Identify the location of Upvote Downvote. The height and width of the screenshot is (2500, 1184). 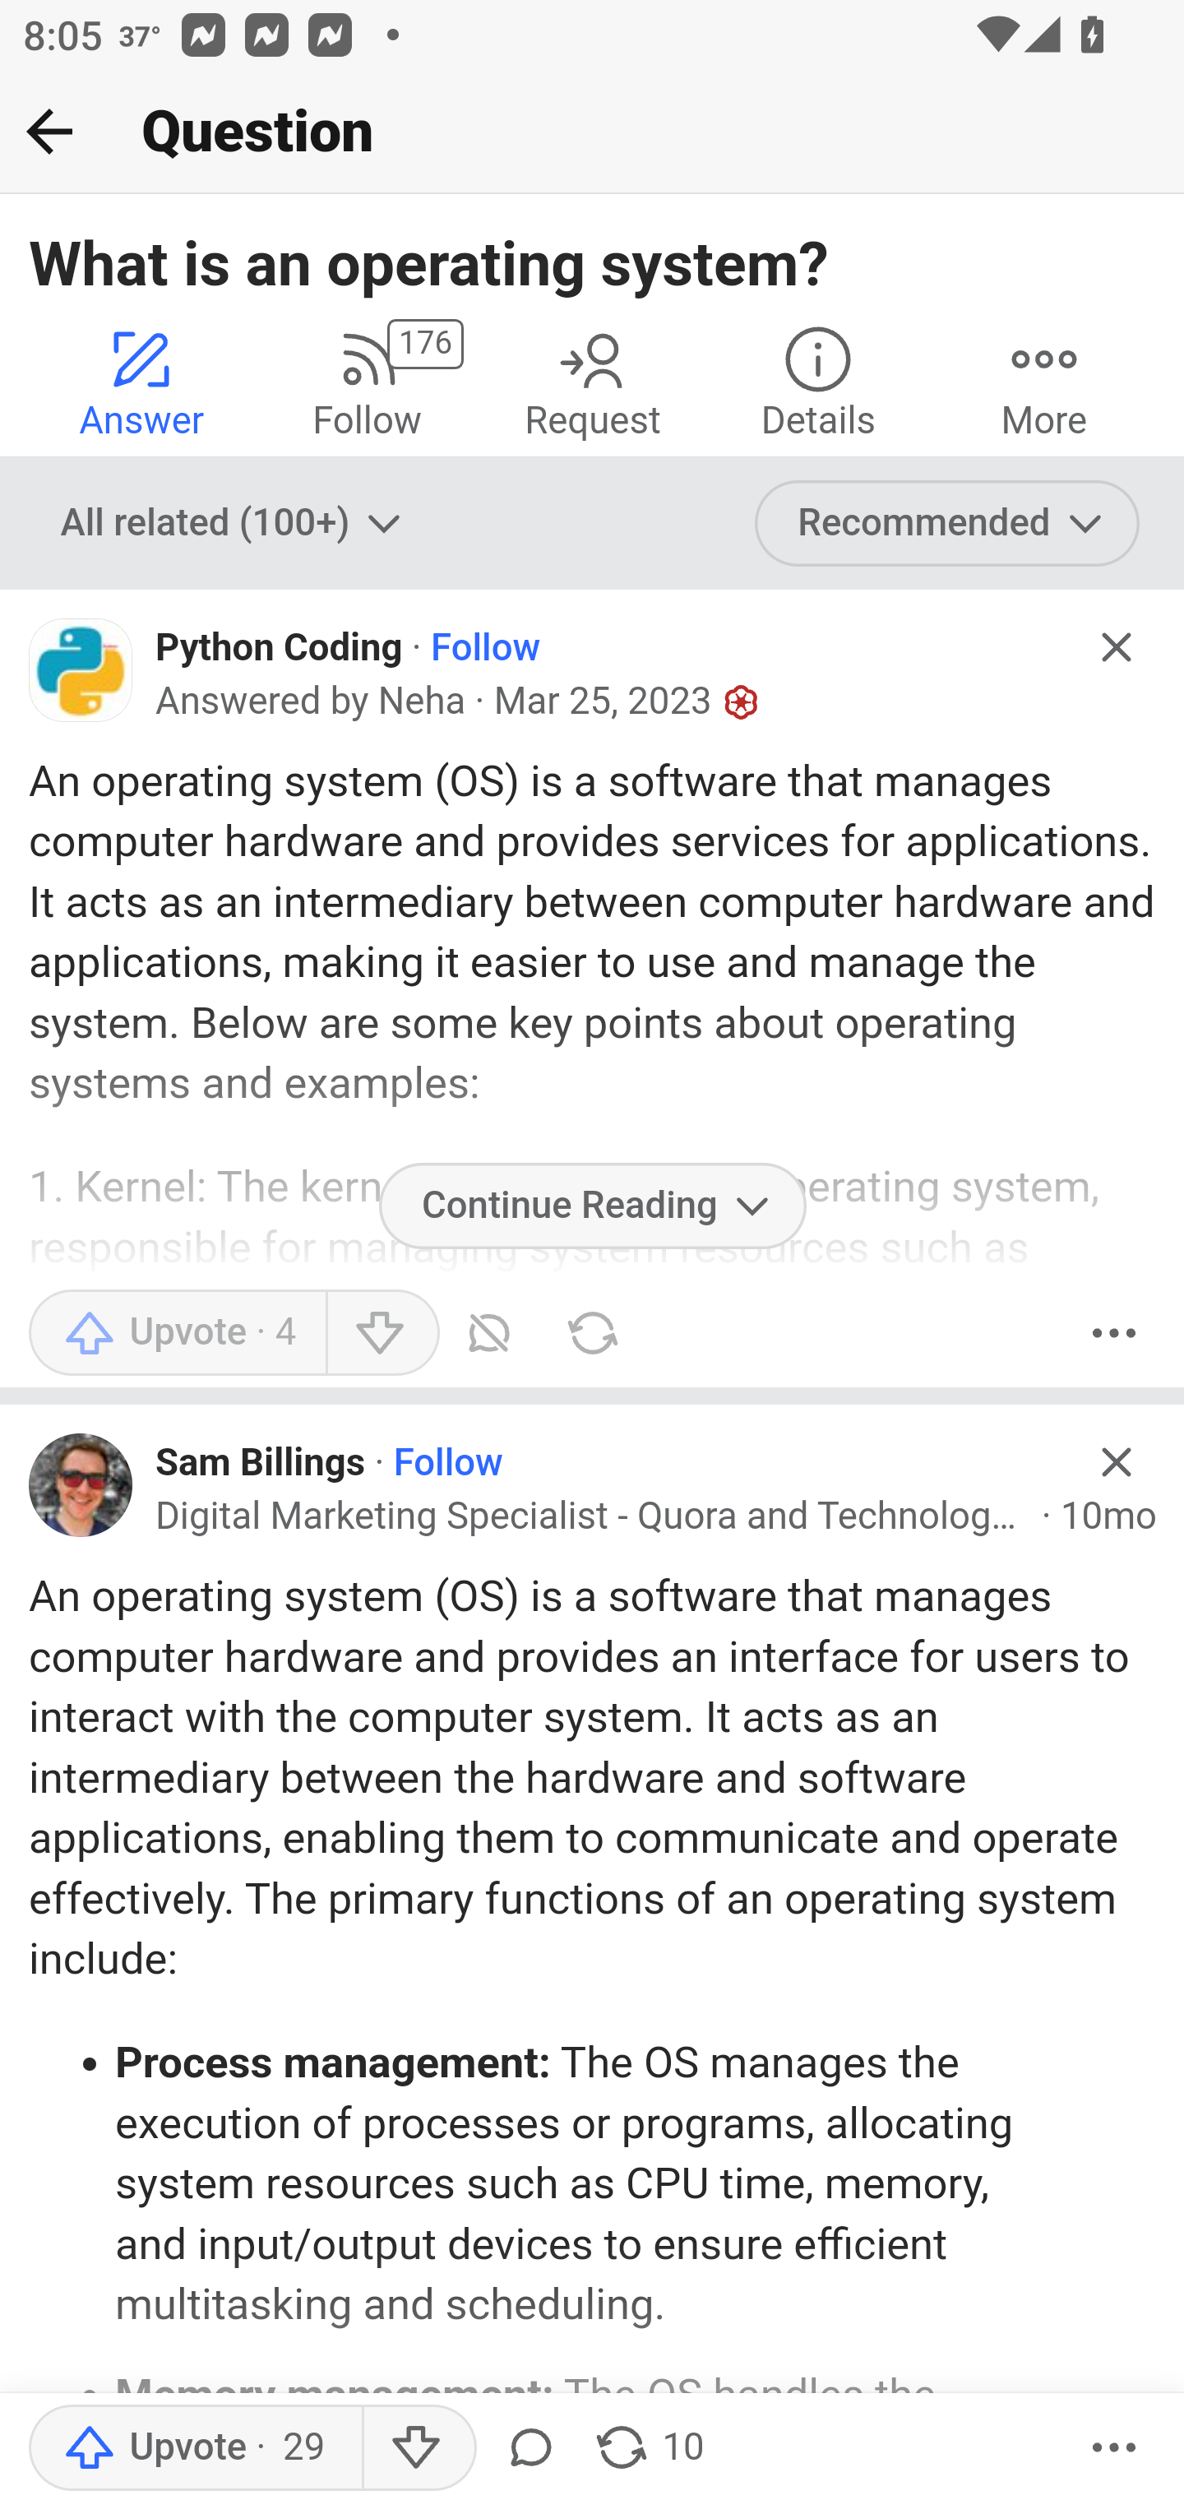
(235, 1332).